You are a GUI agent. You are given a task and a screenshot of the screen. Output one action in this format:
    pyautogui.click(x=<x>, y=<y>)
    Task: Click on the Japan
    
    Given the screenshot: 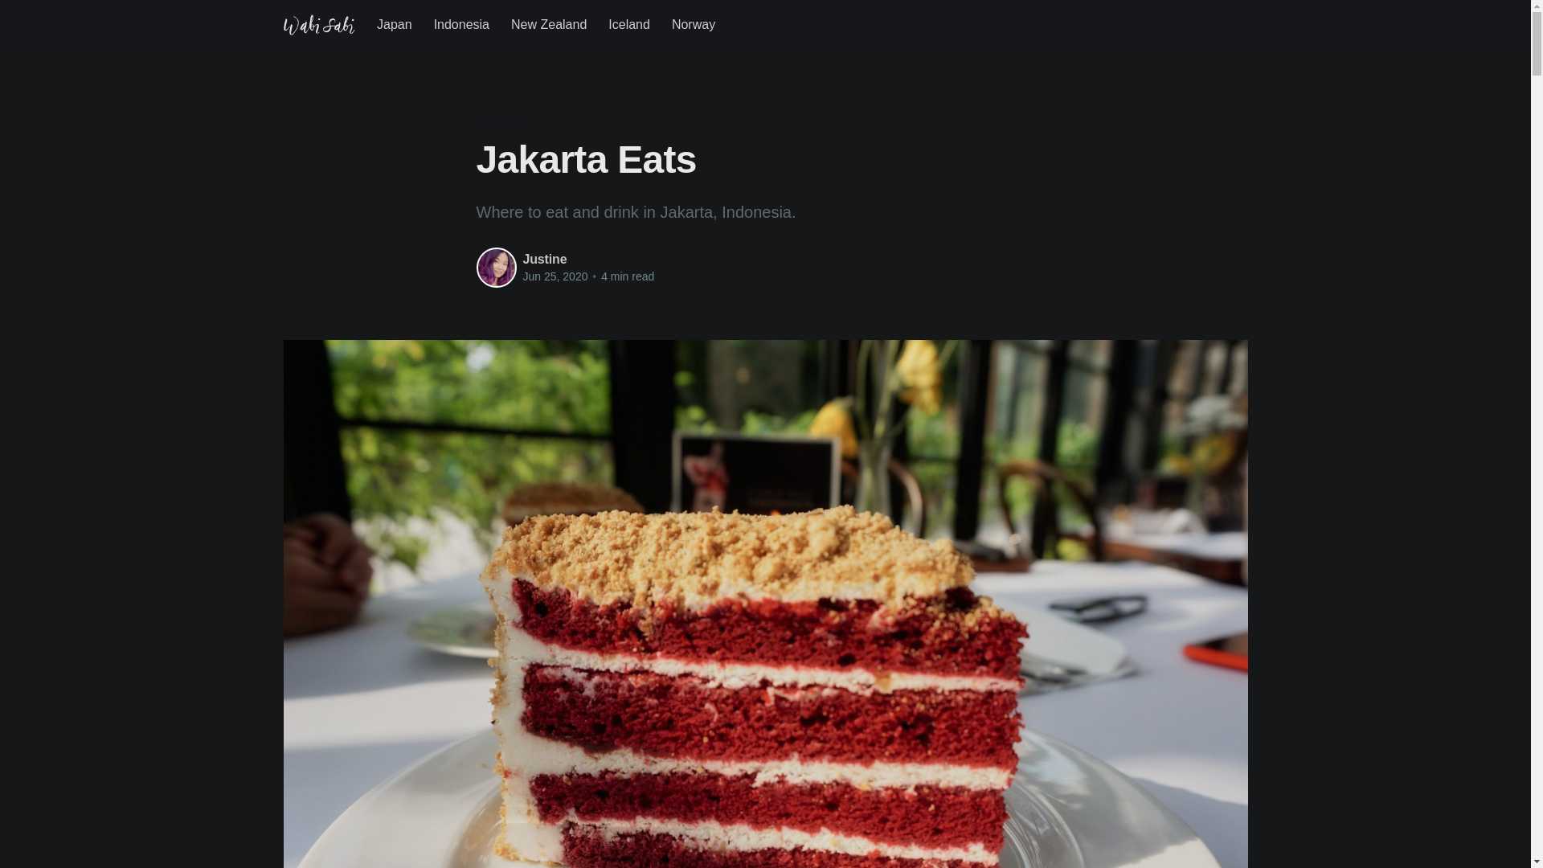 What is the action you would take?
    pyautogui.click(x=394, y=24)
    